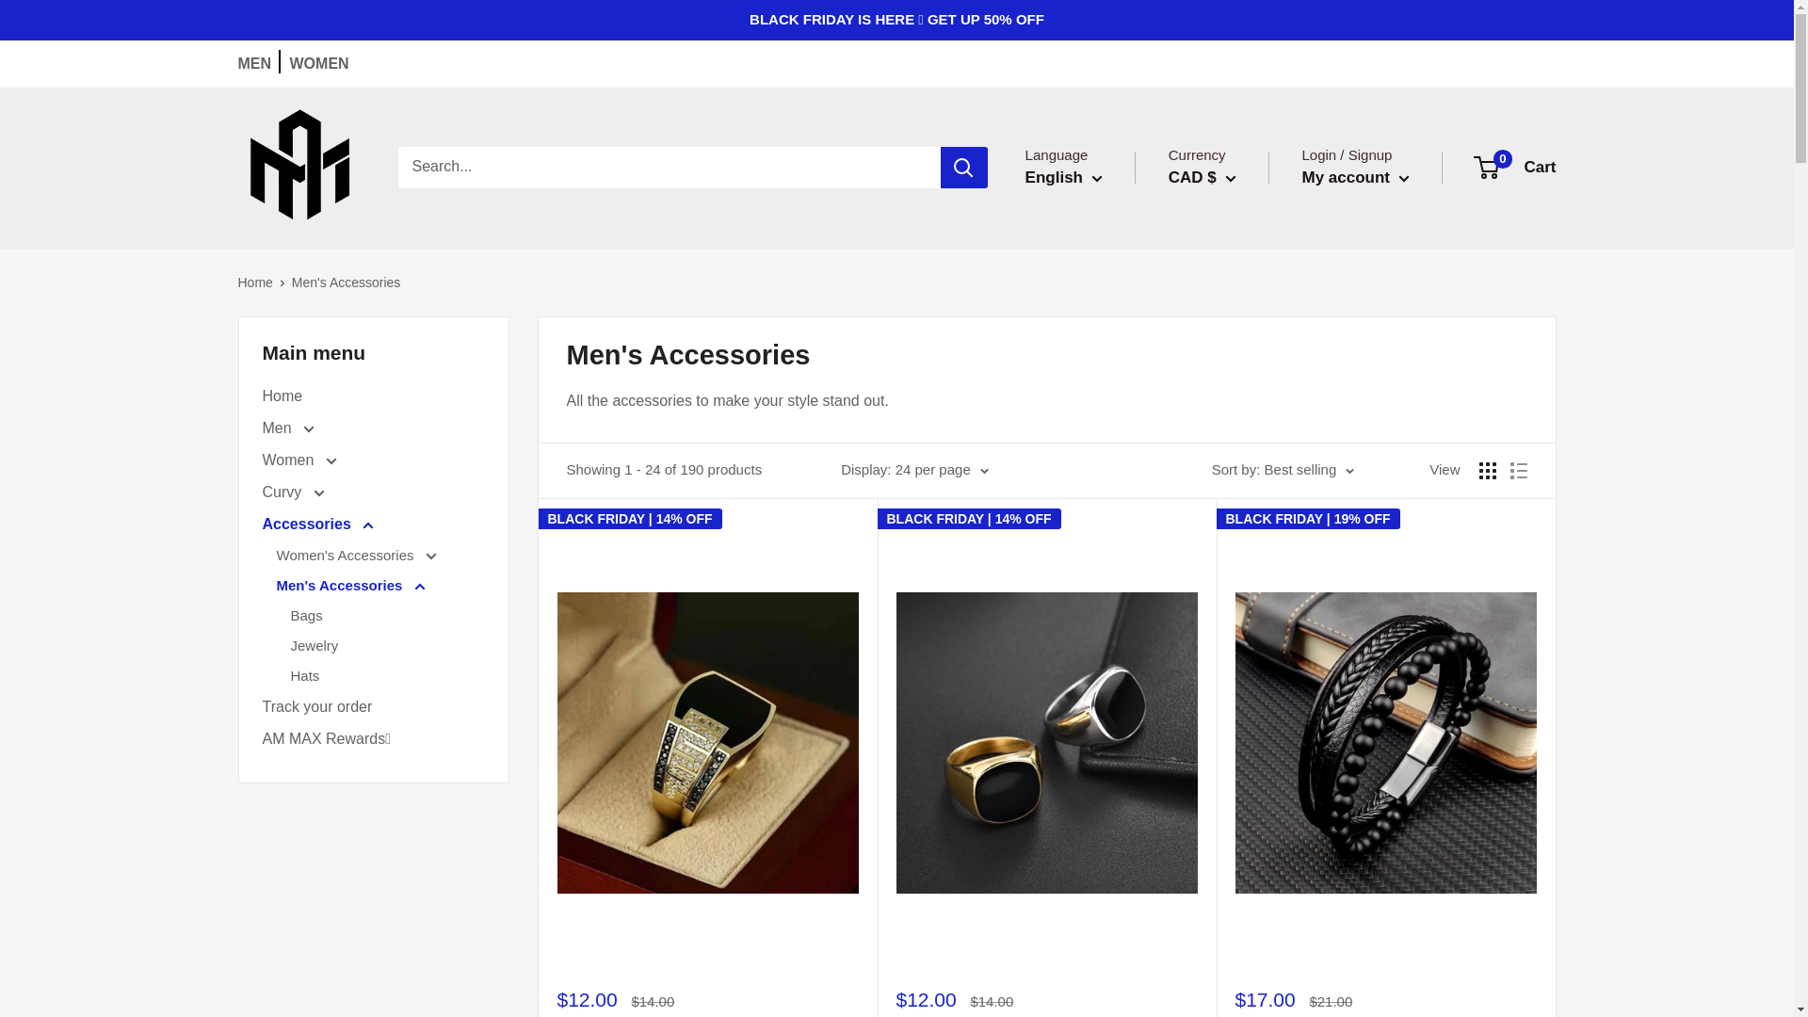  I want to click on Accessories, so click(373, 525).